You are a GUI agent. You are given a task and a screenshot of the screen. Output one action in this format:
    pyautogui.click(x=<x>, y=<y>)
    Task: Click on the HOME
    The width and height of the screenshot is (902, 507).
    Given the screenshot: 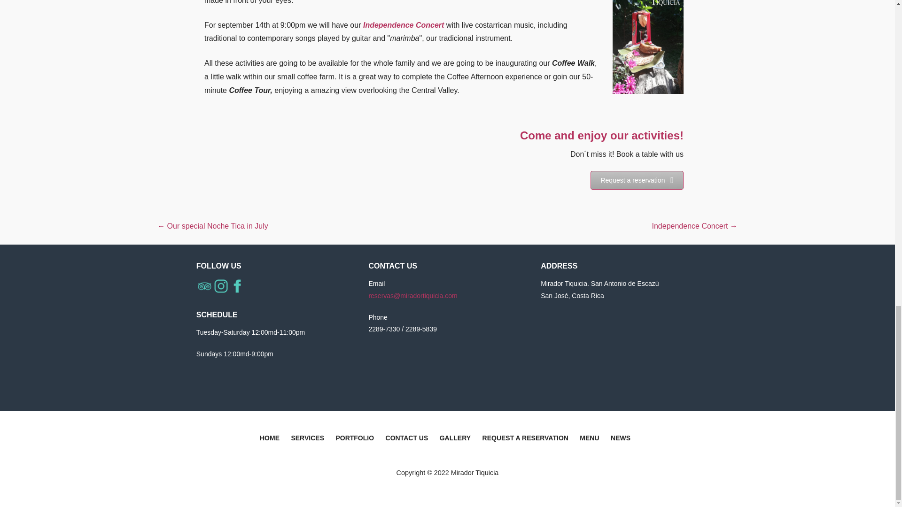 What is the action you would take?
    pyautogui.click(x=270, y=439)
    